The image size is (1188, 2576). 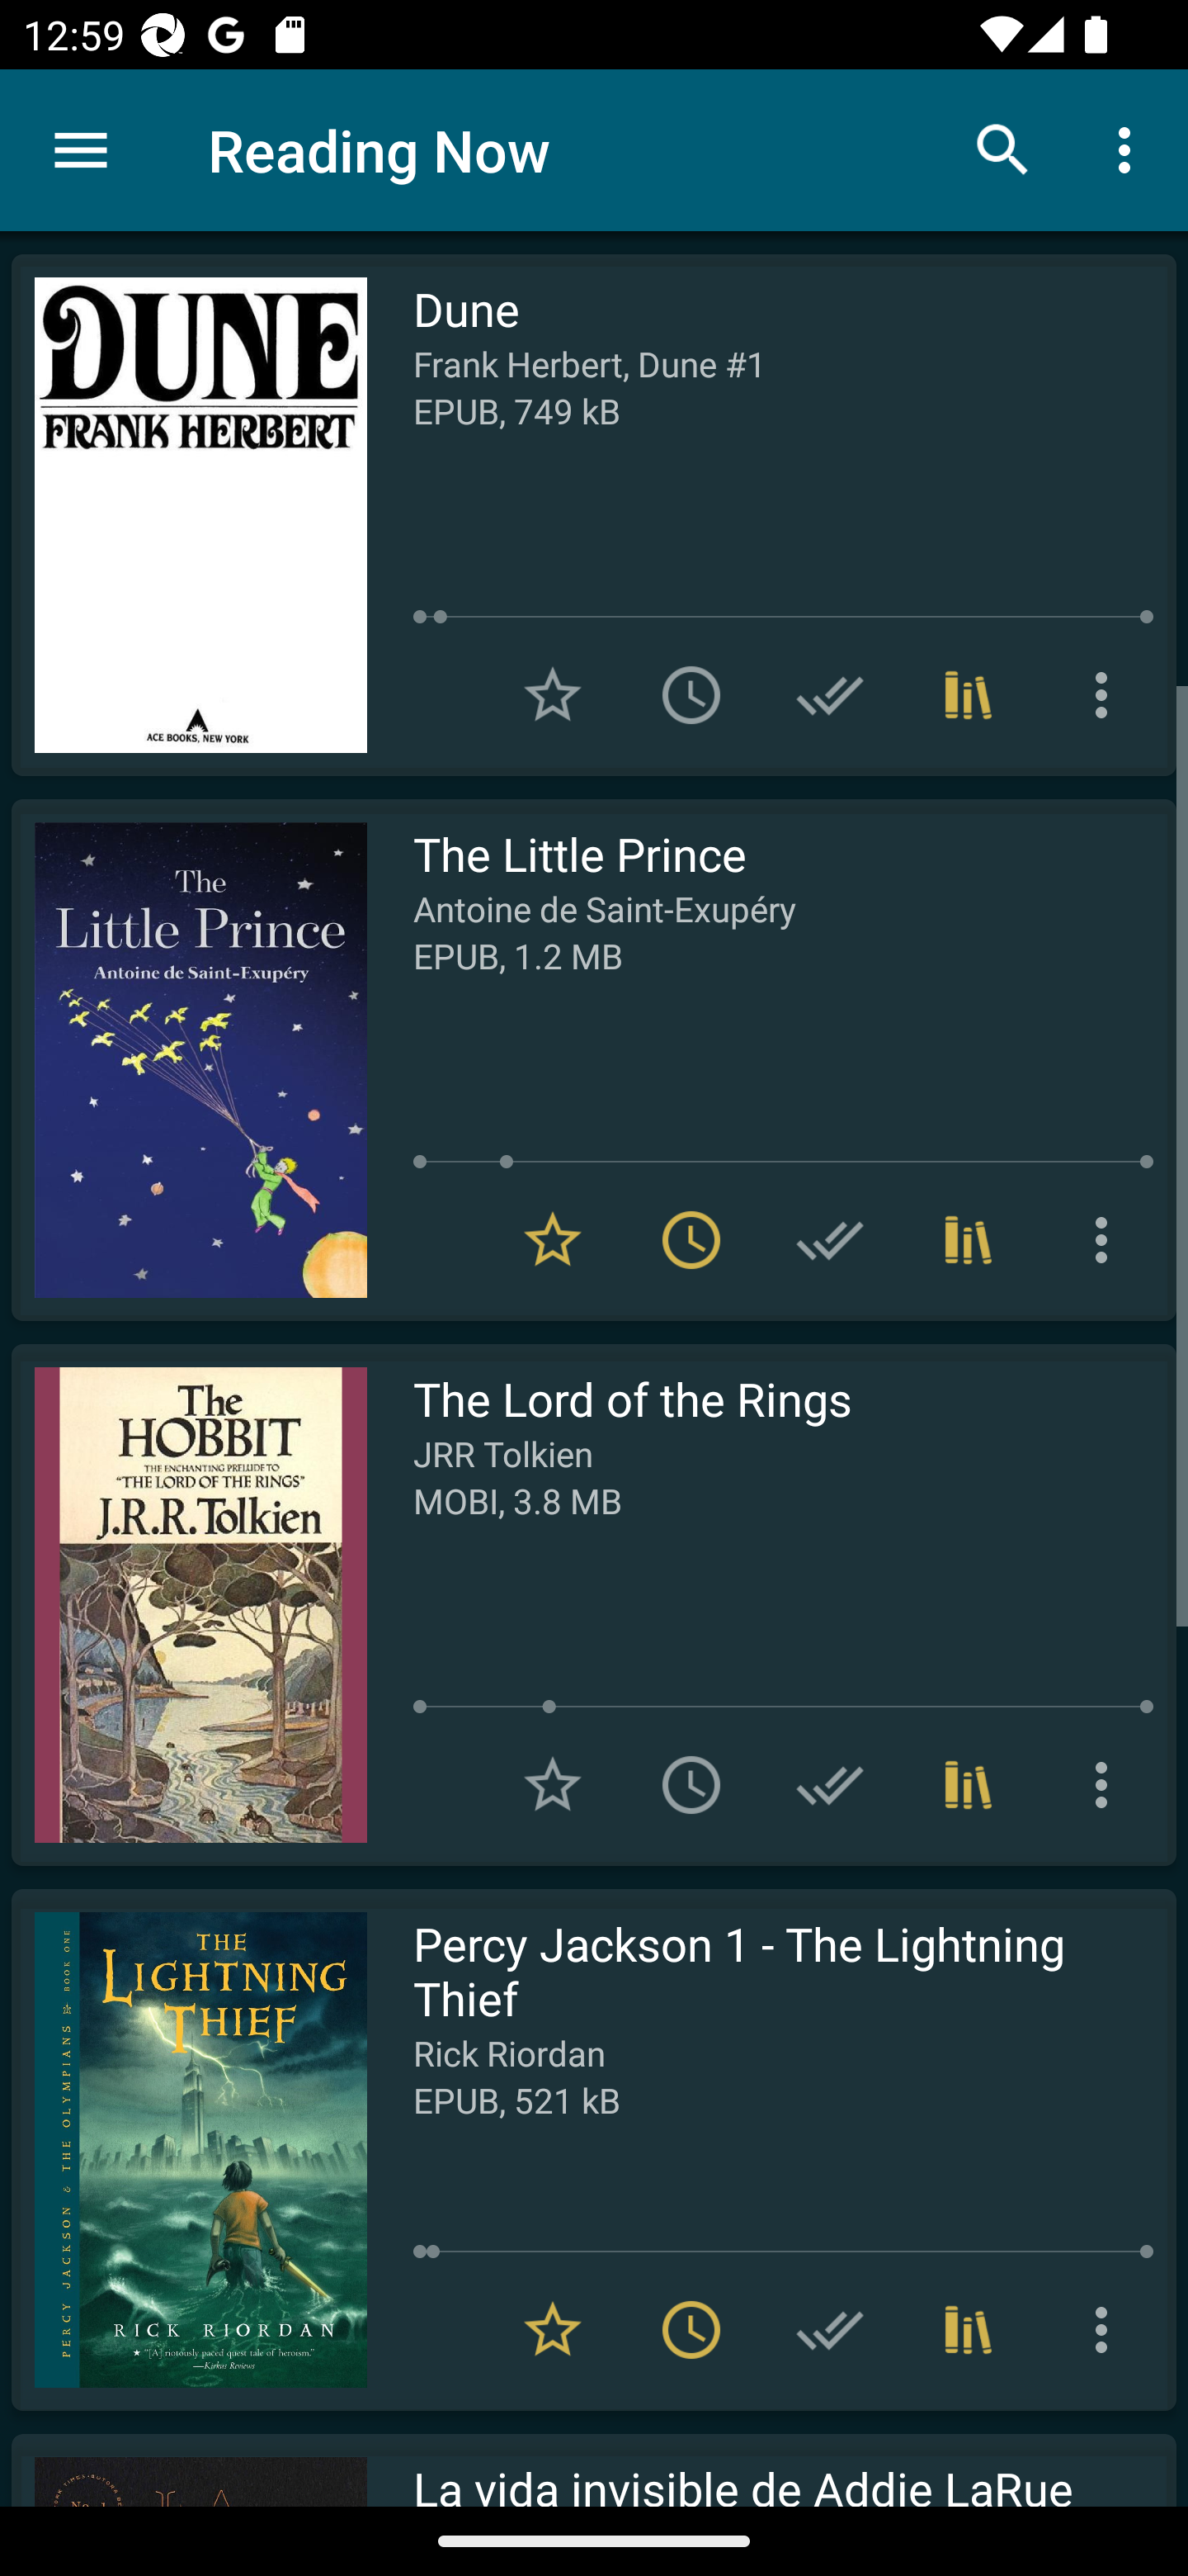 What do you see at coordinates (1107, 2330) in the screenshot?
I see `More options` at bounding box center [1107, 2330].